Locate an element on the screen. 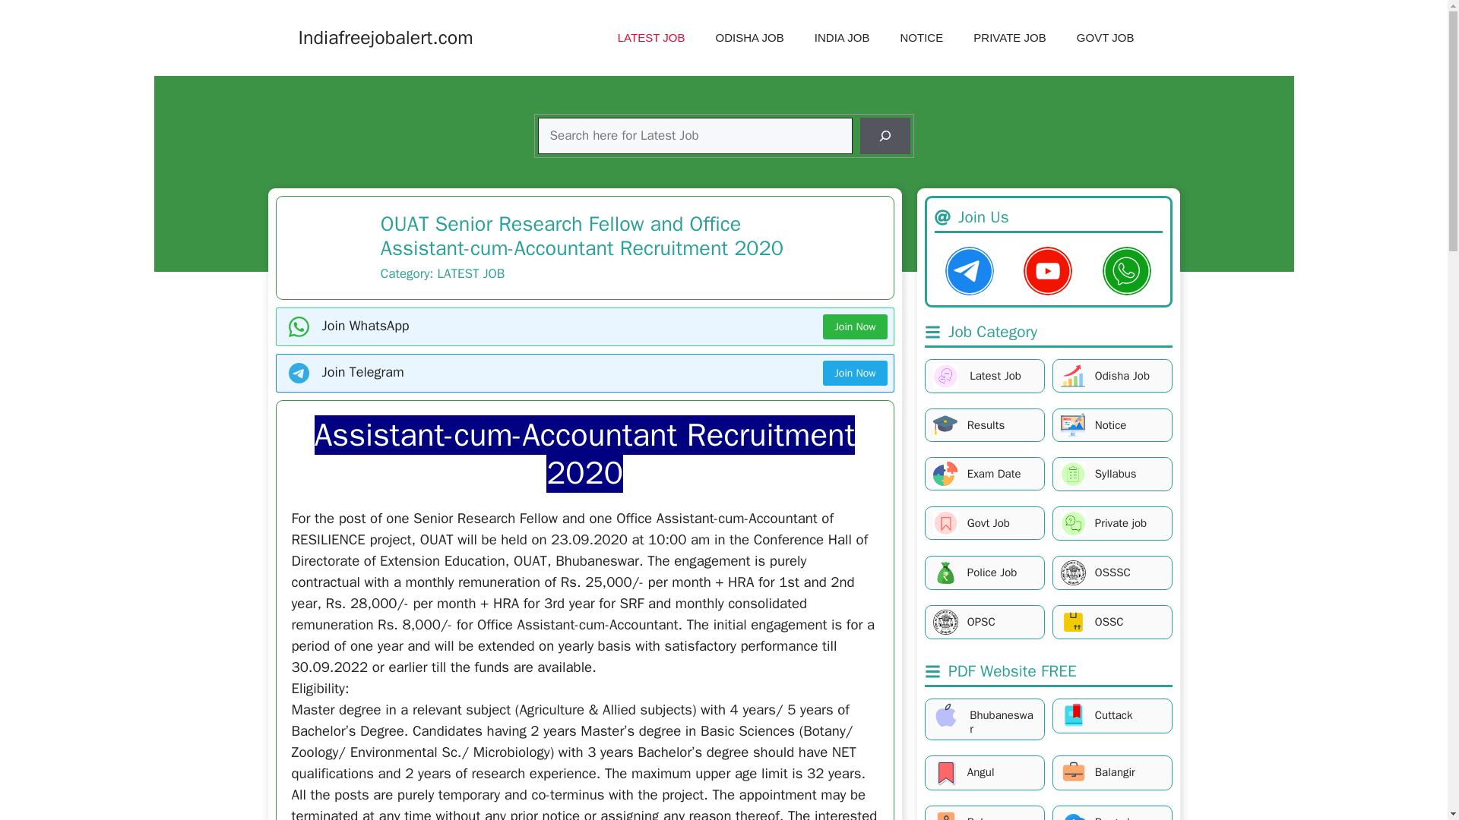  5 is located at coordinates (1073, 474).